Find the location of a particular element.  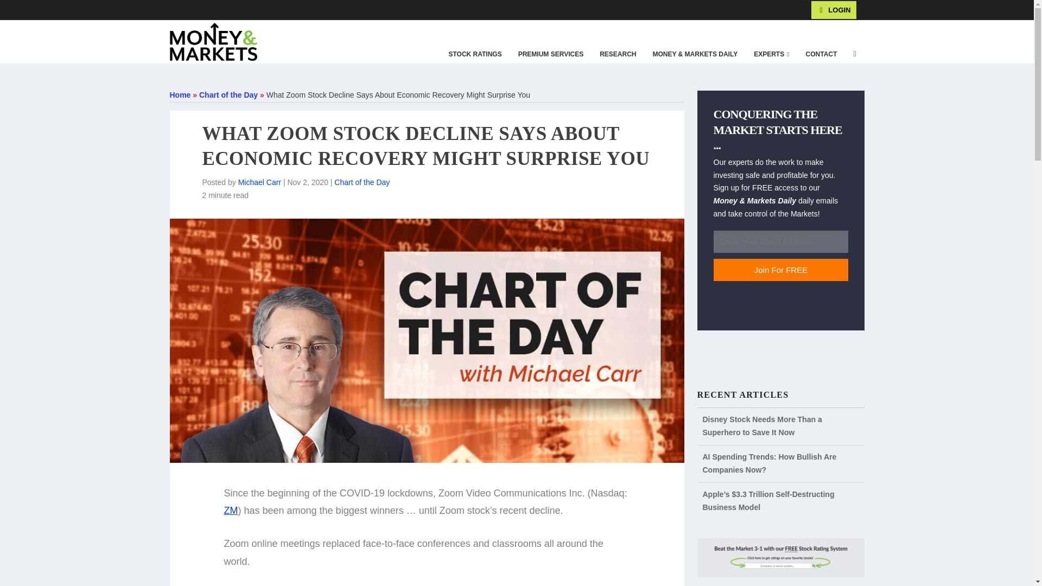

Home is located at coordinates (180, 94).